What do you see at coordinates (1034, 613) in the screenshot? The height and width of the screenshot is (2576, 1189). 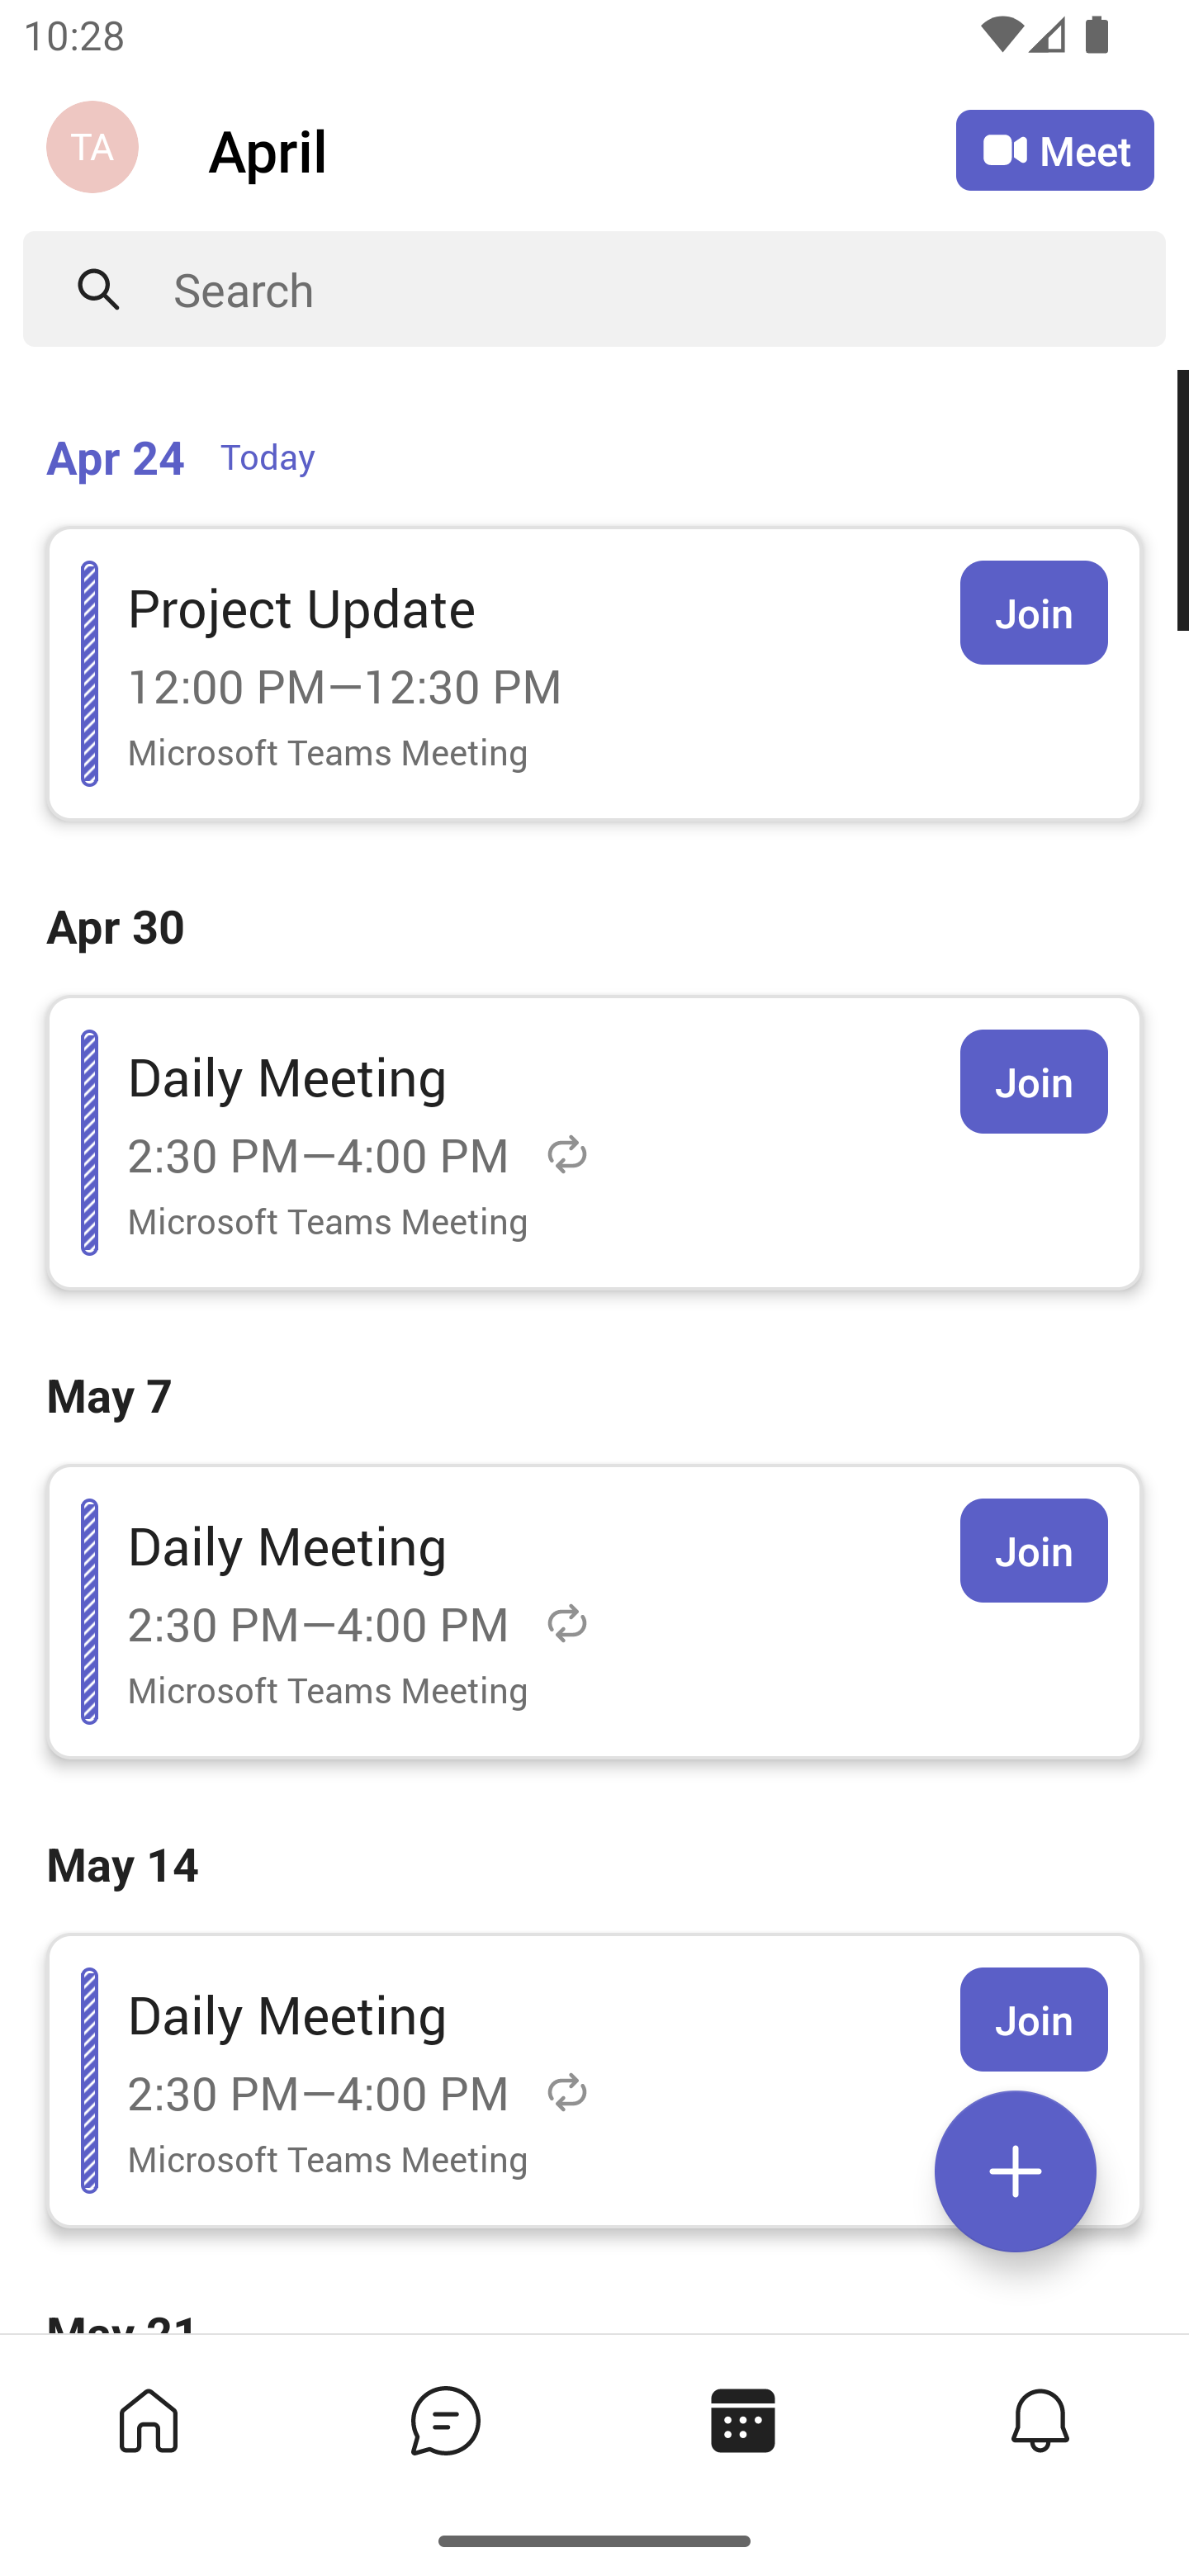 I see `Join` at bounding box center [1034, 613].